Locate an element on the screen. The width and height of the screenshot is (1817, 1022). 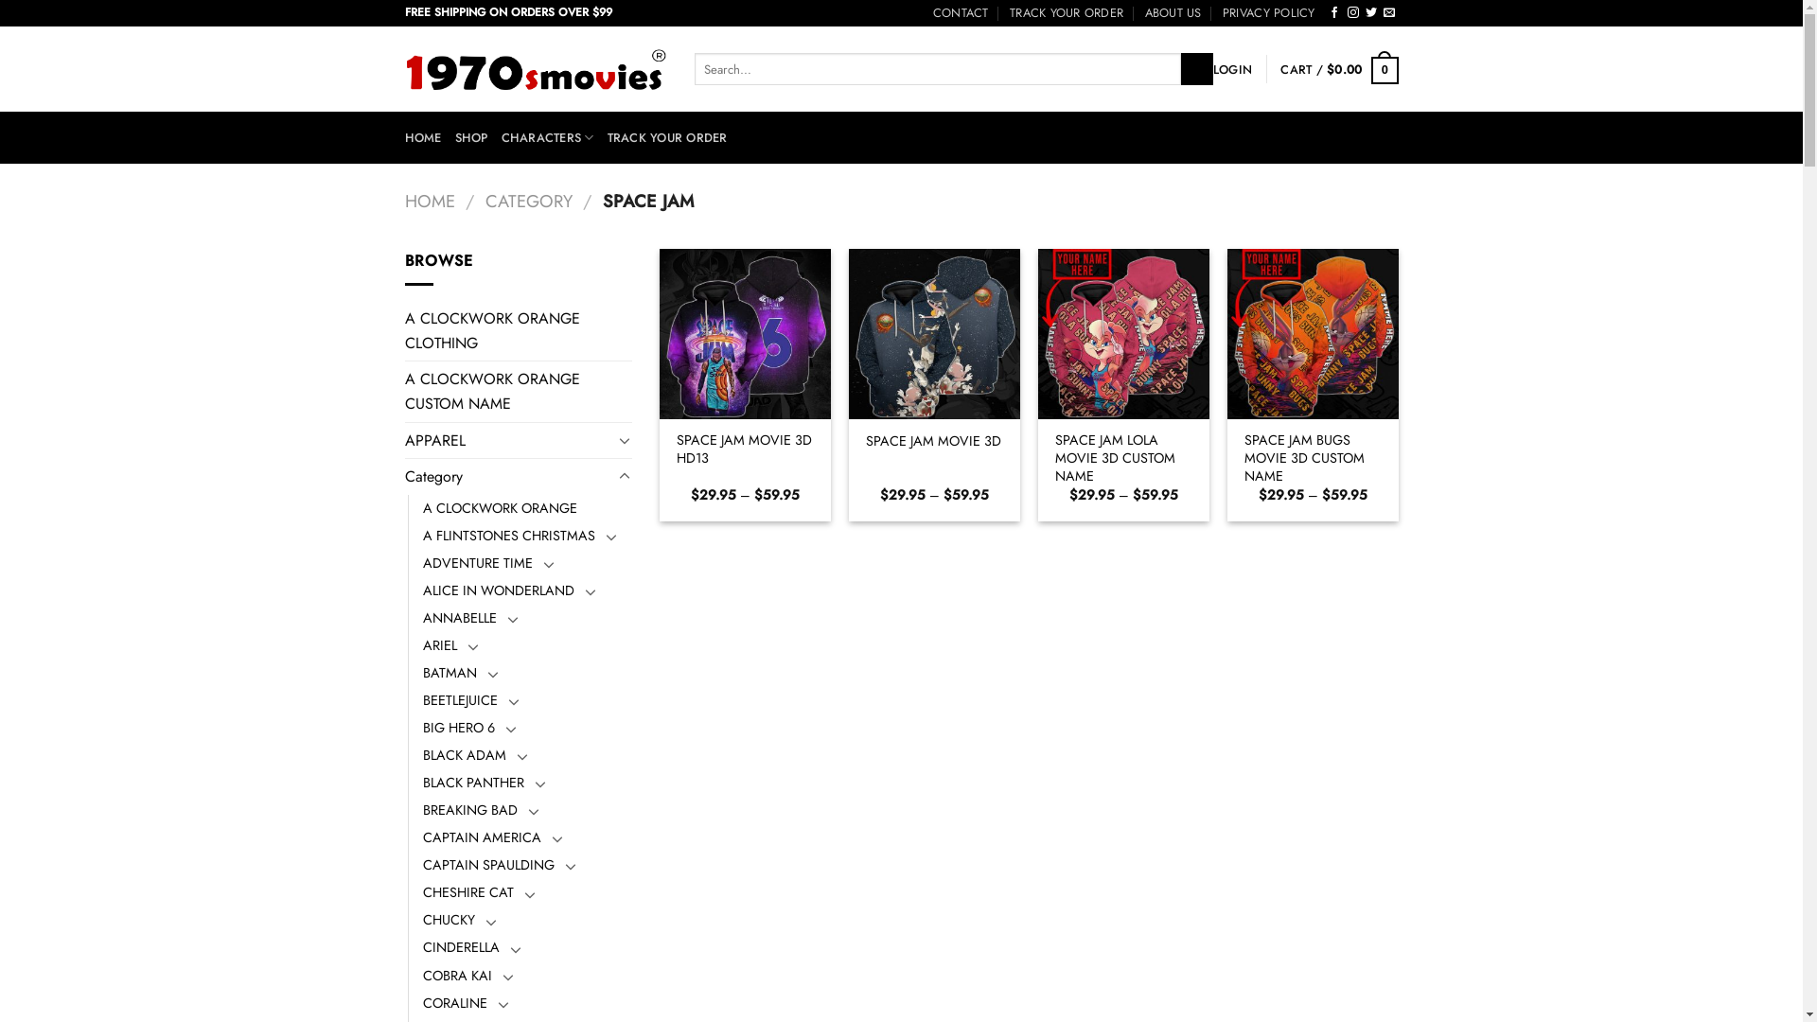
APPAREL is located at coordinates (509, 441).